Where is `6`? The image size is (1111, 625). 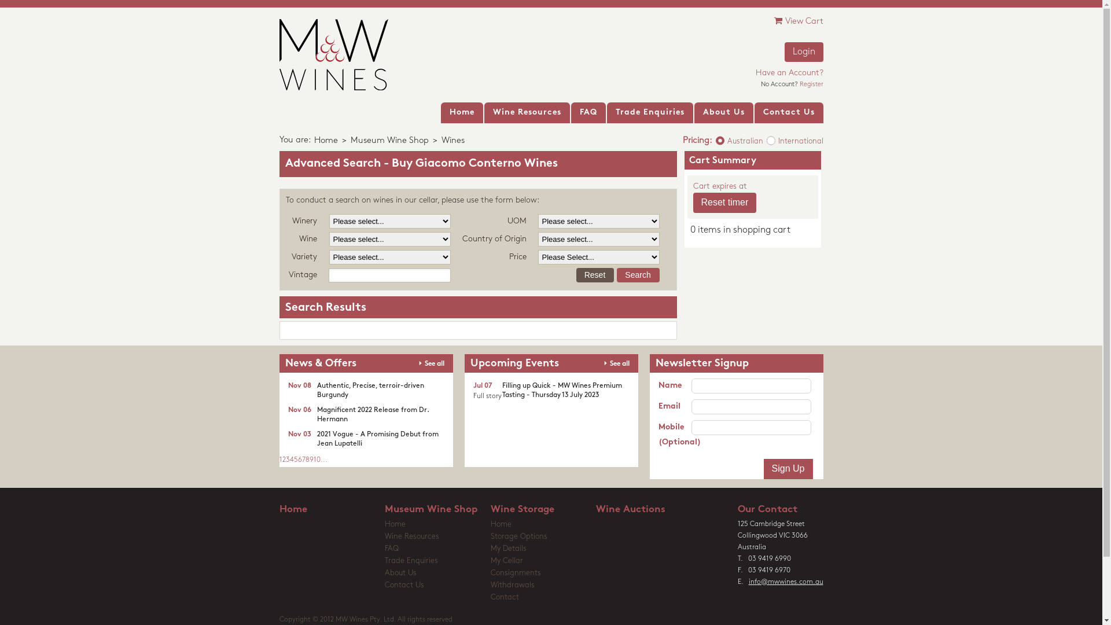 6 is located at coordinates (300, 460).